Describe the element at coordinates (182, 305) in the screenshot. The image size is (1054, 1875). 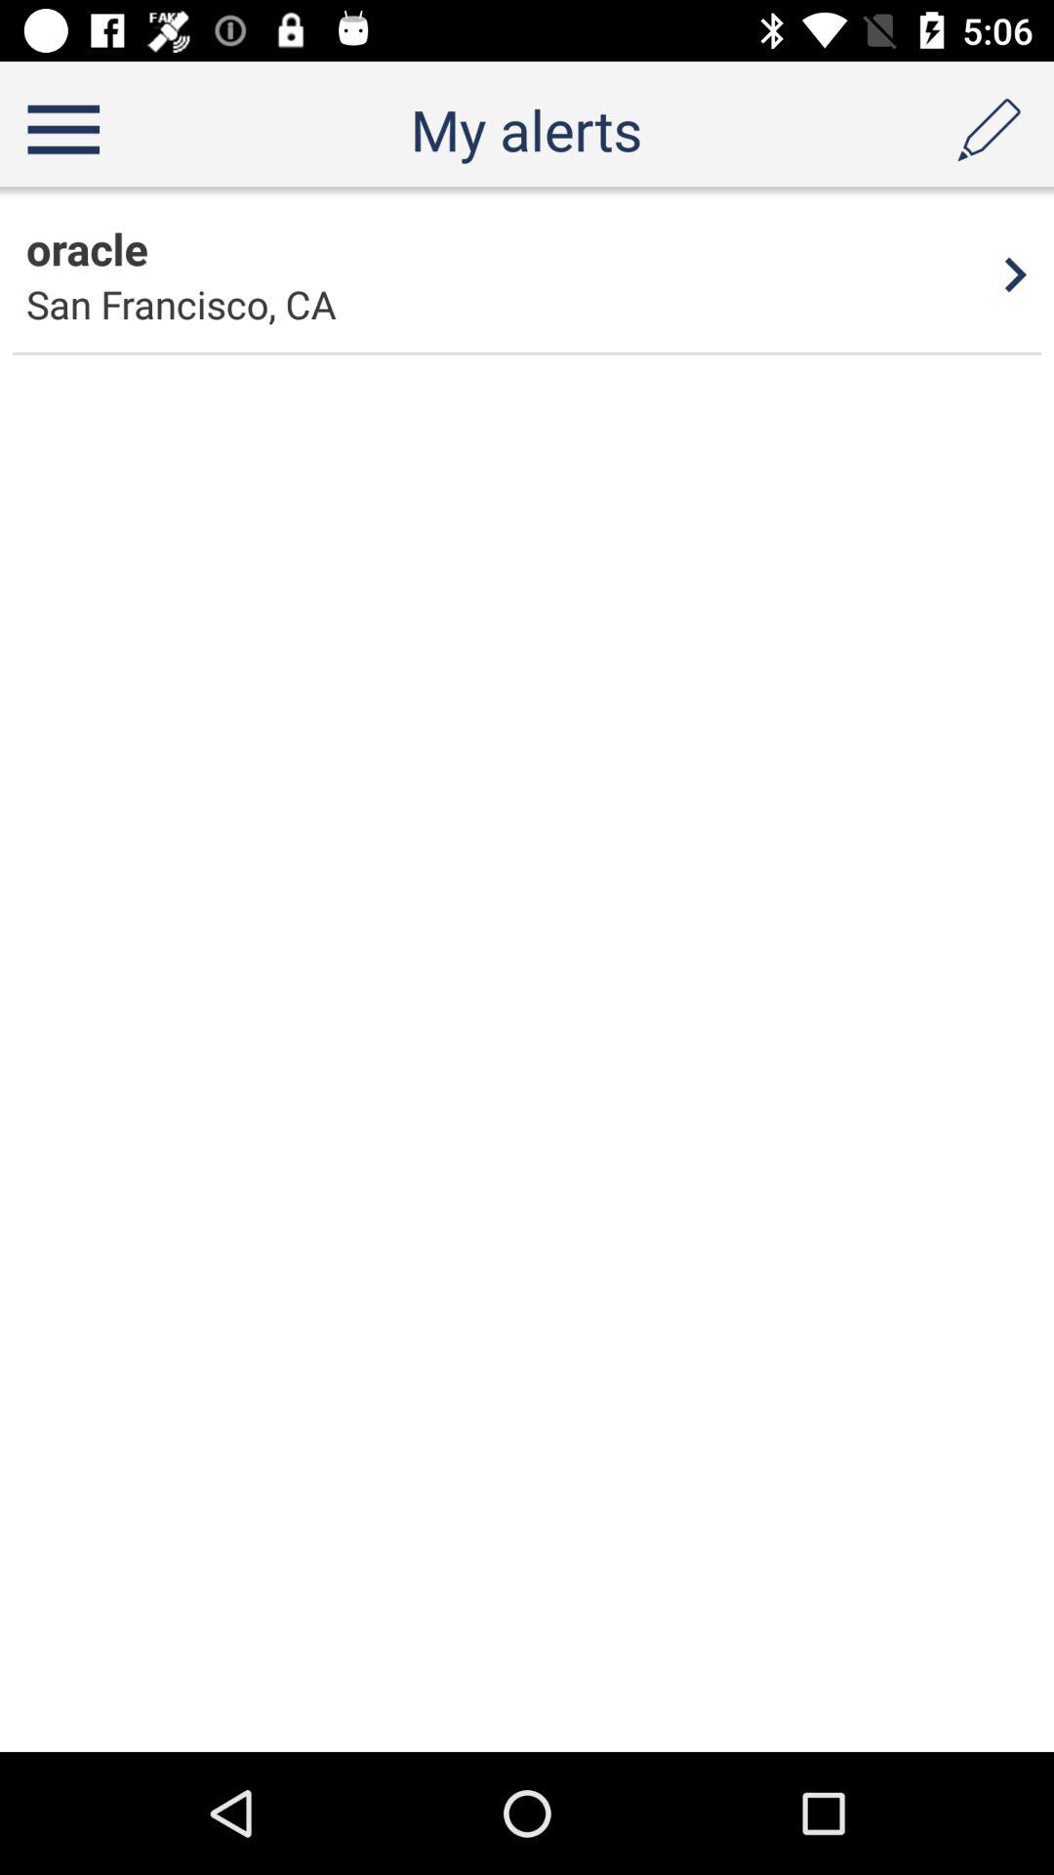
I see `open item to the left of the 4` at that location.